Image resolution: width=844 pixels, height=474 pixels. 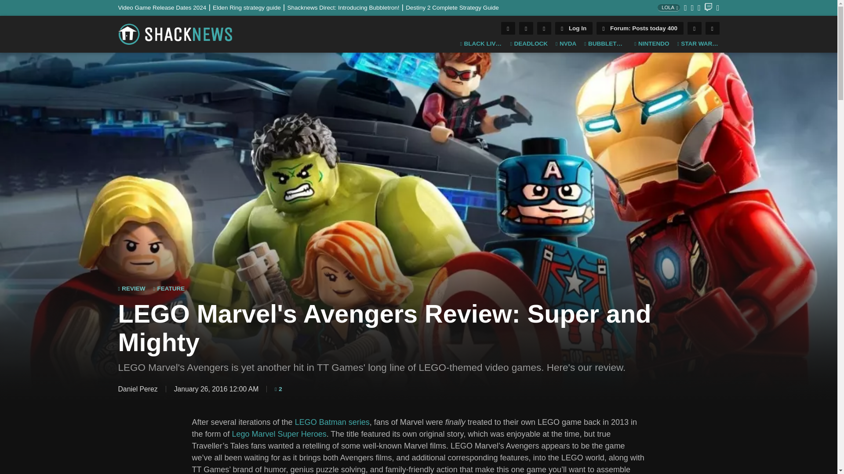 What do you see at coordinates (605, 44) in the screenshot?
I see `BUBBLETRON` at bounding box center [605, 44].